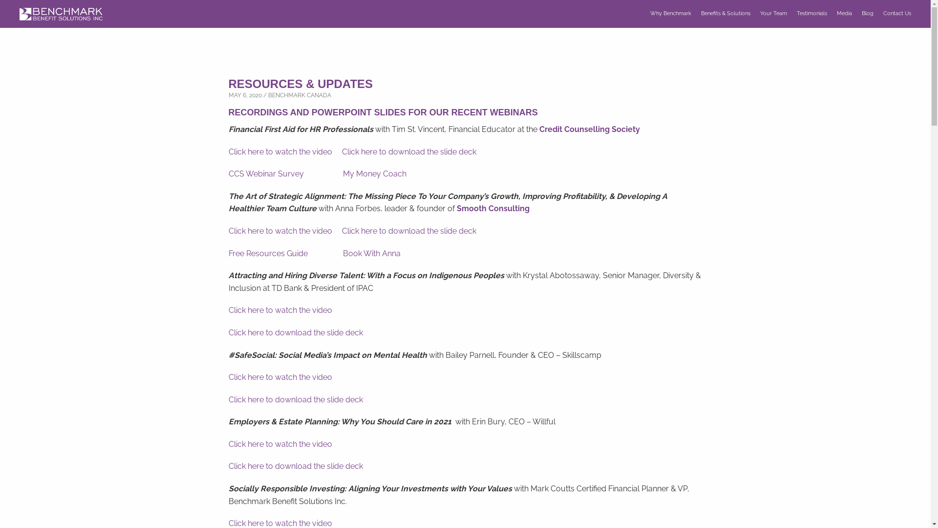 Image resolution: width=938 pixels, height=528 pixels. What do you see at coordinates (280, 377) in the screenshot?
I see `Click here to watch the video` at bounding box center [280, 377].